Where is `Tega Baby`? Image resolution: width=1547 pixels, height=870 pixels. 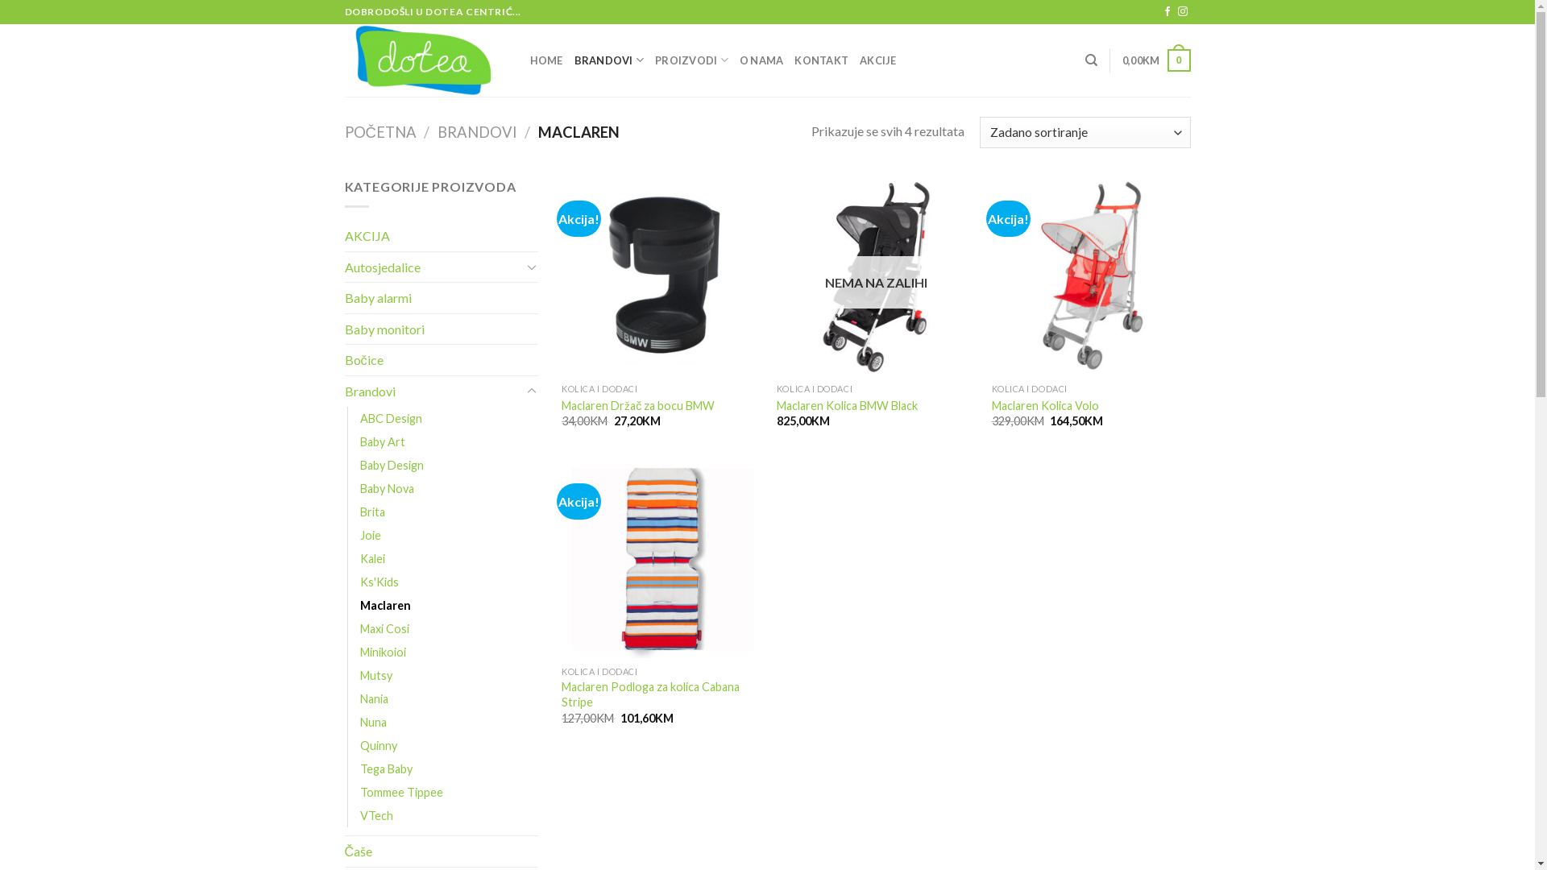
Tega Baby is located at coordinates (385, 768).